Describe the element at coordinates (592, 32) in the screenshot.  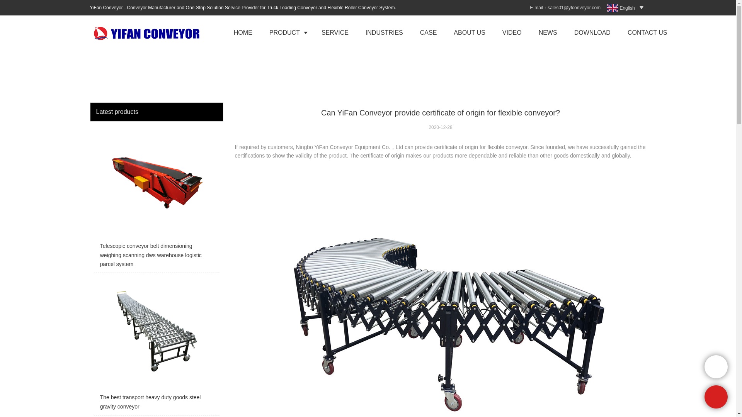
I see `DOWNLOAD` at that location.